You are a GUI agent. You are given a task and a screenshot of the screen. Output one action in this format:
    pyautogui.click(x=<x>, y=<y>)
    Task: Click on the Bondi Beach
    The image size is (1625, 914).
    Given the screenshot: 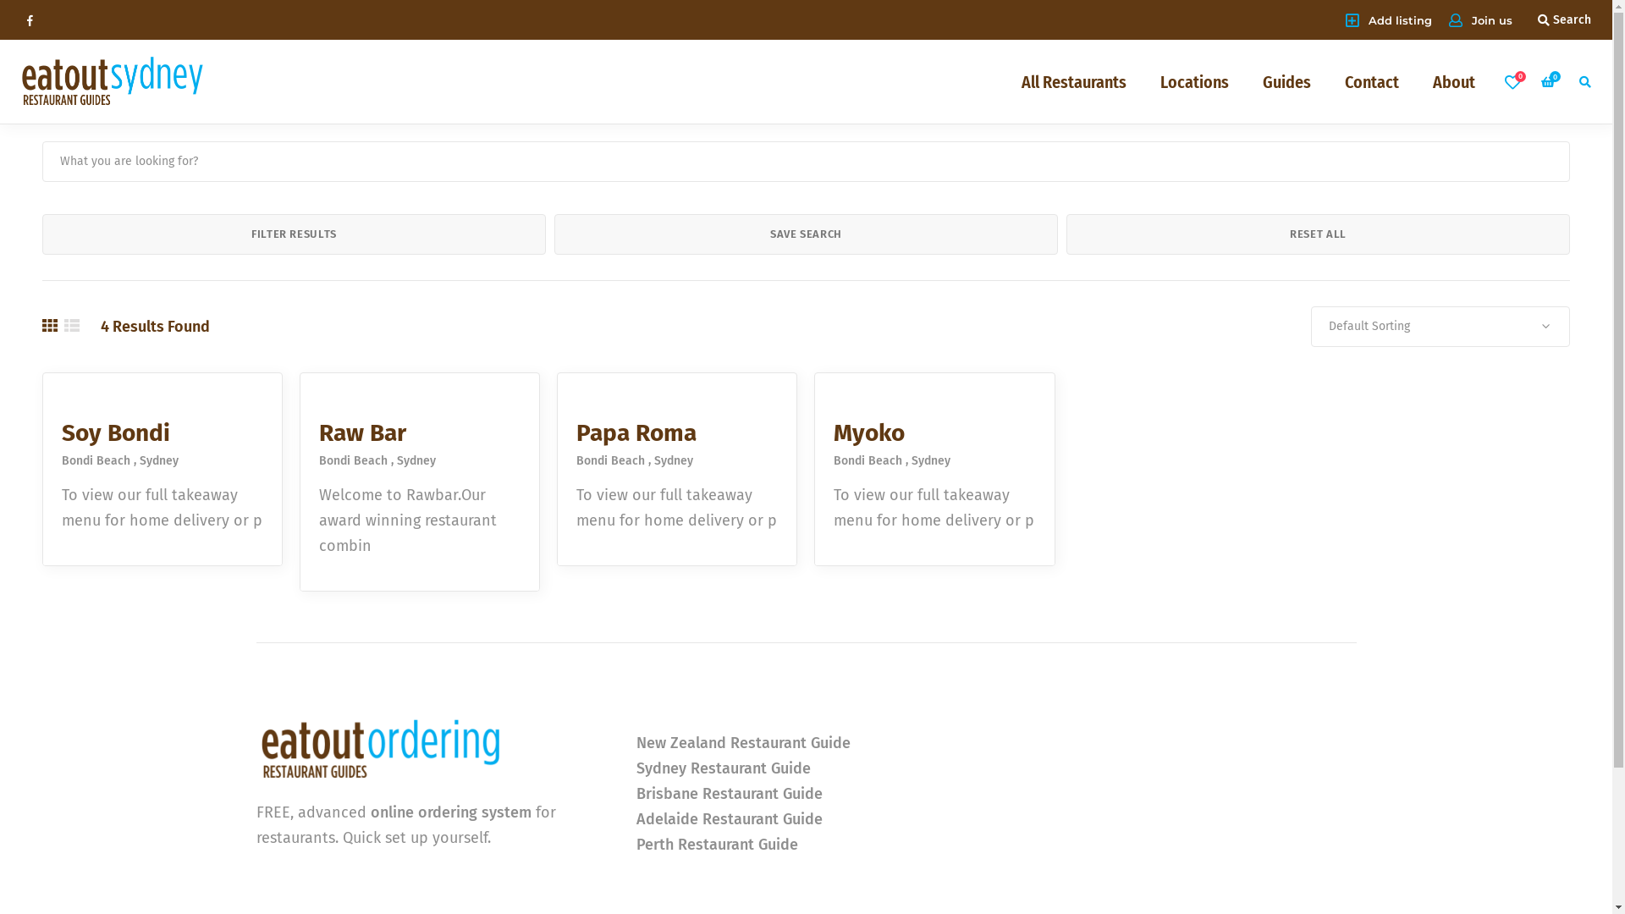 What is the action you would take?
    pyautogui.click(x=871, y=460)
    